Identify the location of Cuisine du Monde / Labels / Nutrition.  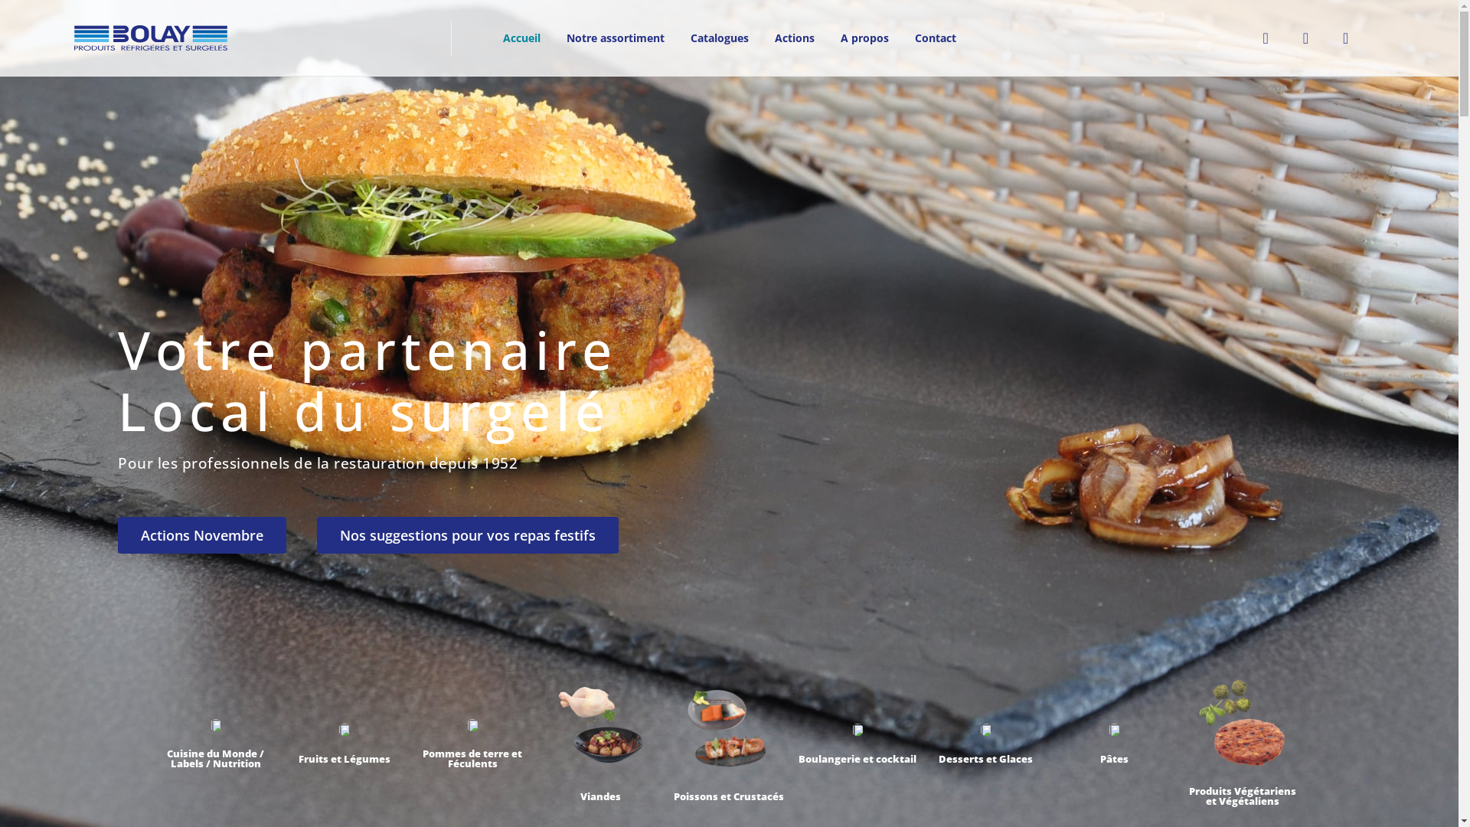
(216, 758).